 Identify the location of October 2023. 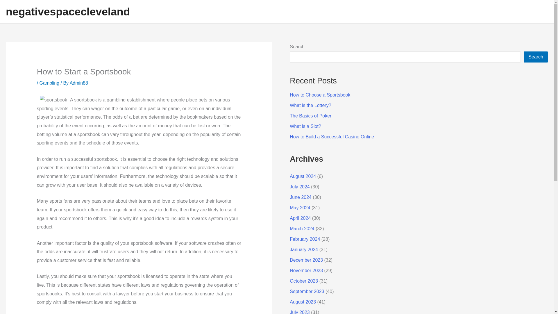
(304, 281).